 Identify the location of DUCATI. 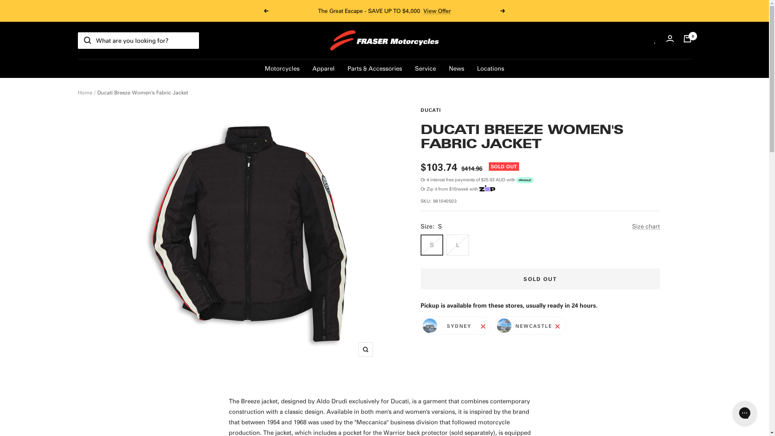
(431, 110).